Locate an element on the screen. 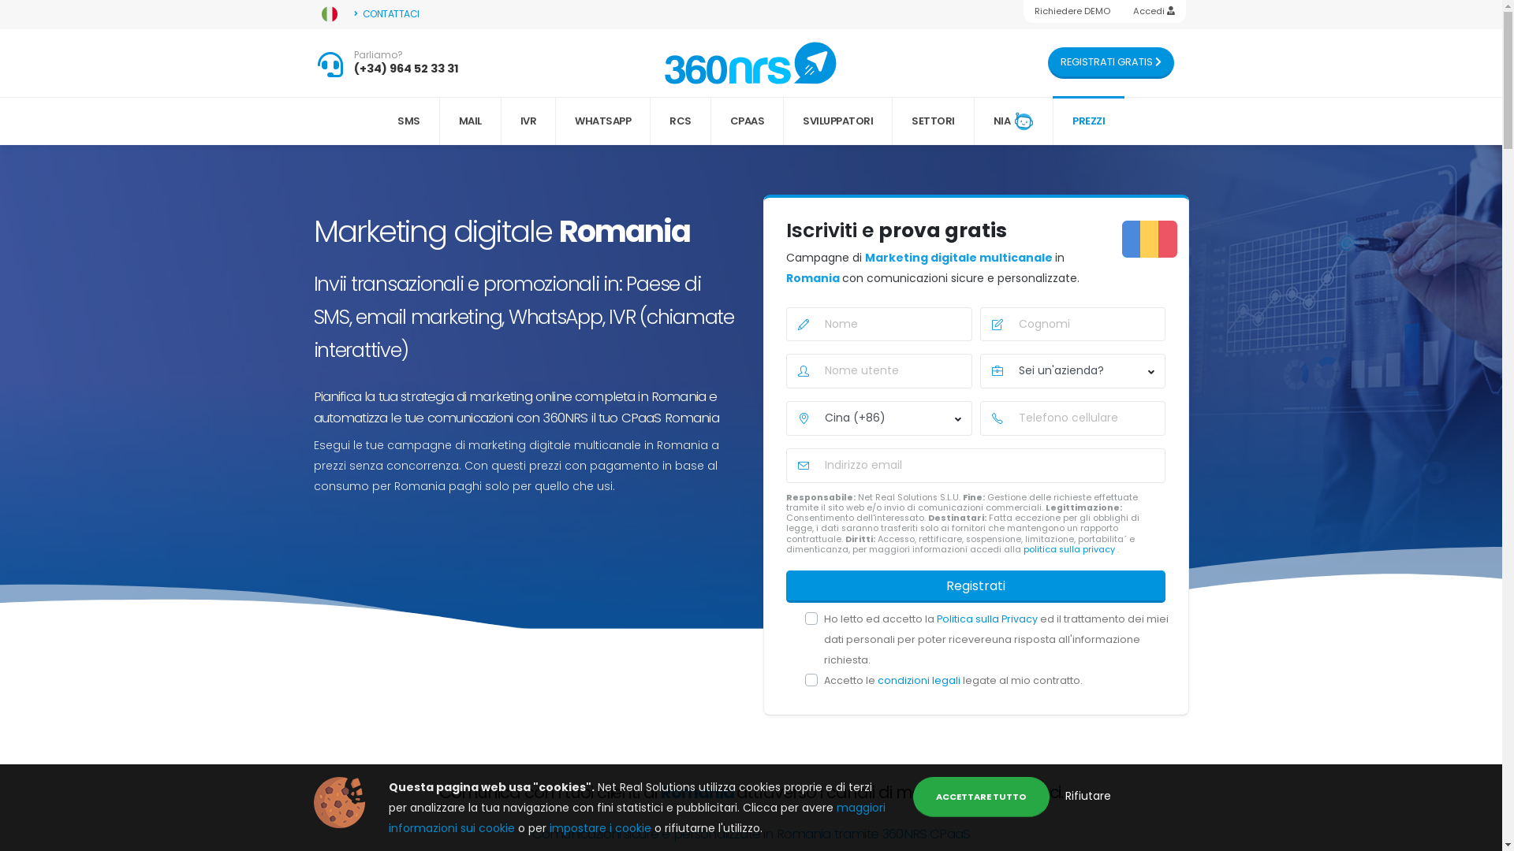 This screenshot has height=851, width=1514. impostare i cookie is located at coordinates (601, 828).